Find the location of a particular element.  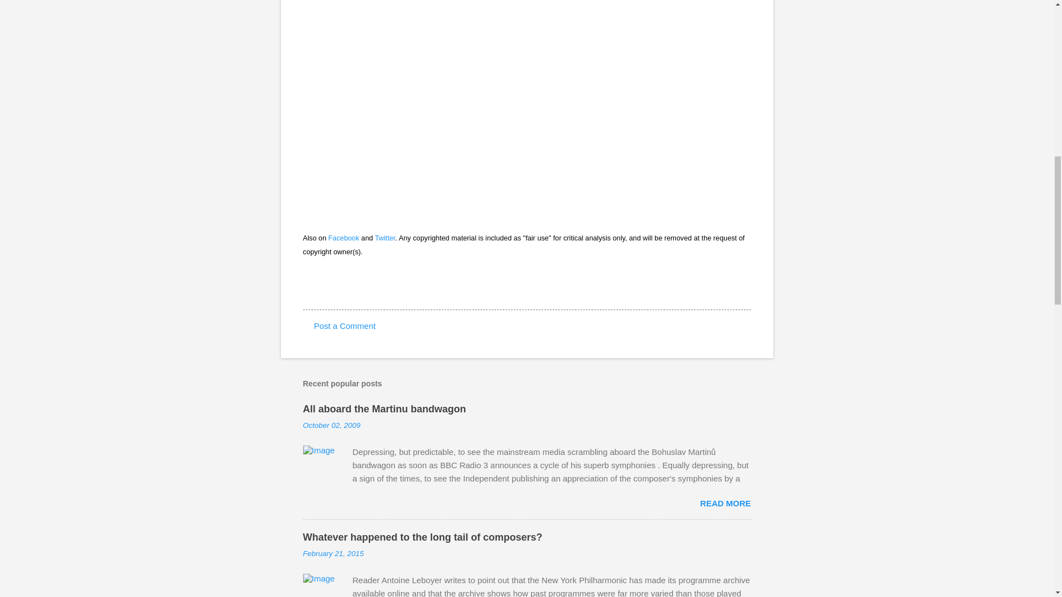

READ MORE is located at coordinates (725, 503).